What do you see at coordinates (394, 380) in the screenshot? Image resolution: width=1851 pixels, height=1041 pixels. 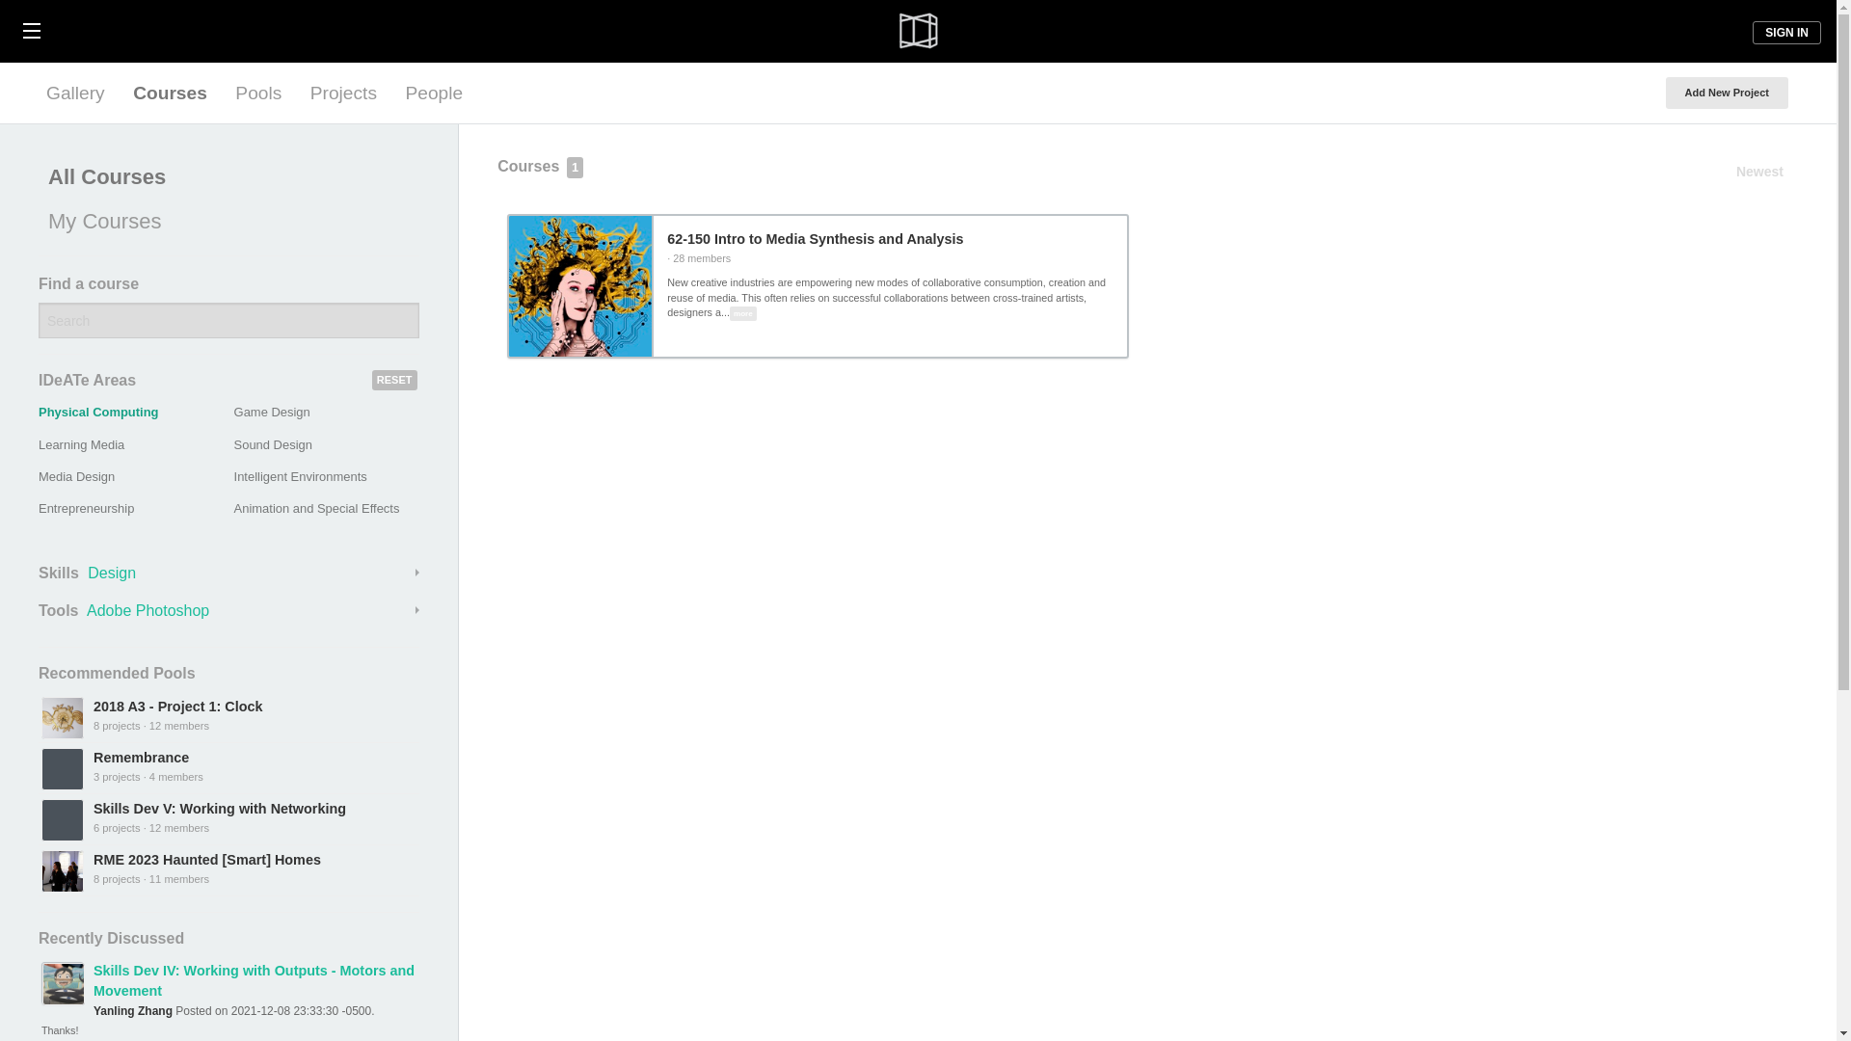 I see `RESET` at bounding box center [394, 380].